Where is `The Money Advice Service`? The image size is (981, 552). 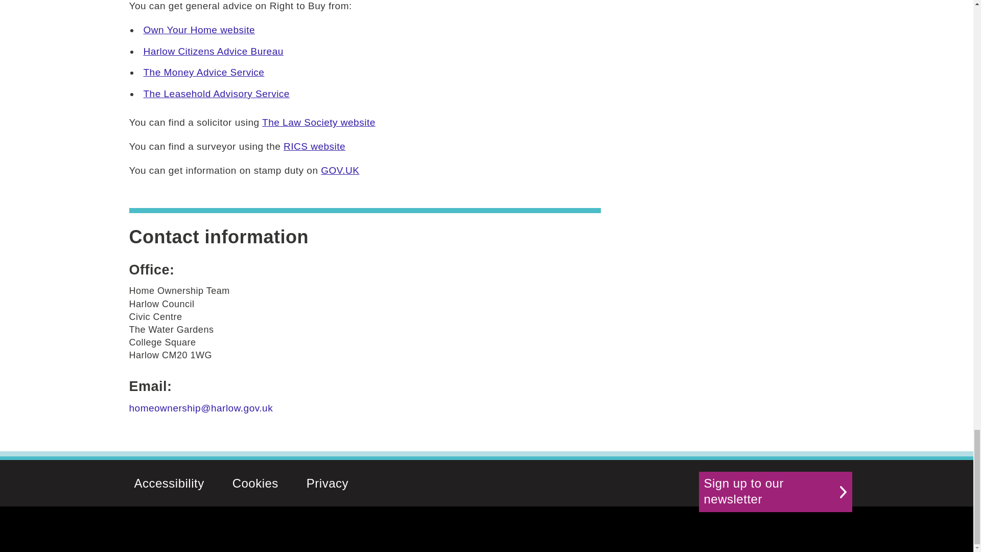 The Money Advice Service is located at coordinates (203, 72).